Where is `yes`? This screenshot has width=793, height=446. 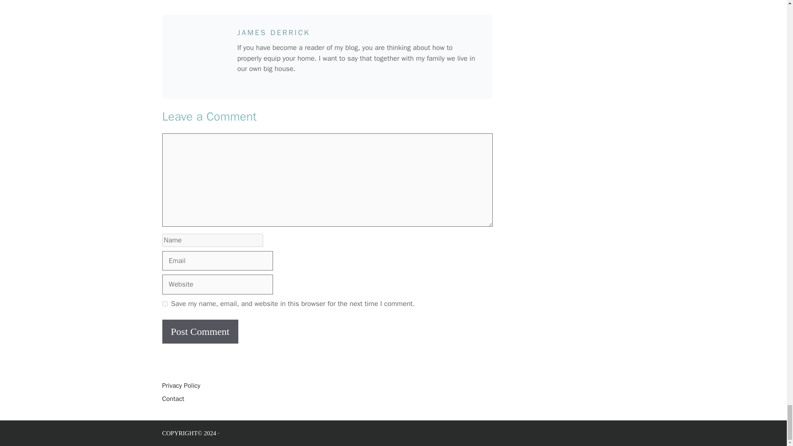 yes is located at coordinates (164, 304).